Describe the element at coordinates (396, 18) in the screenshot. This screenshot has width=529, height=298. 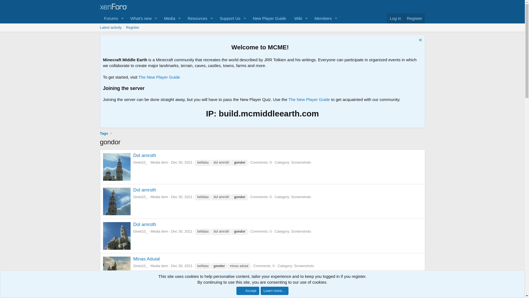
I see `Wiki` at that location.